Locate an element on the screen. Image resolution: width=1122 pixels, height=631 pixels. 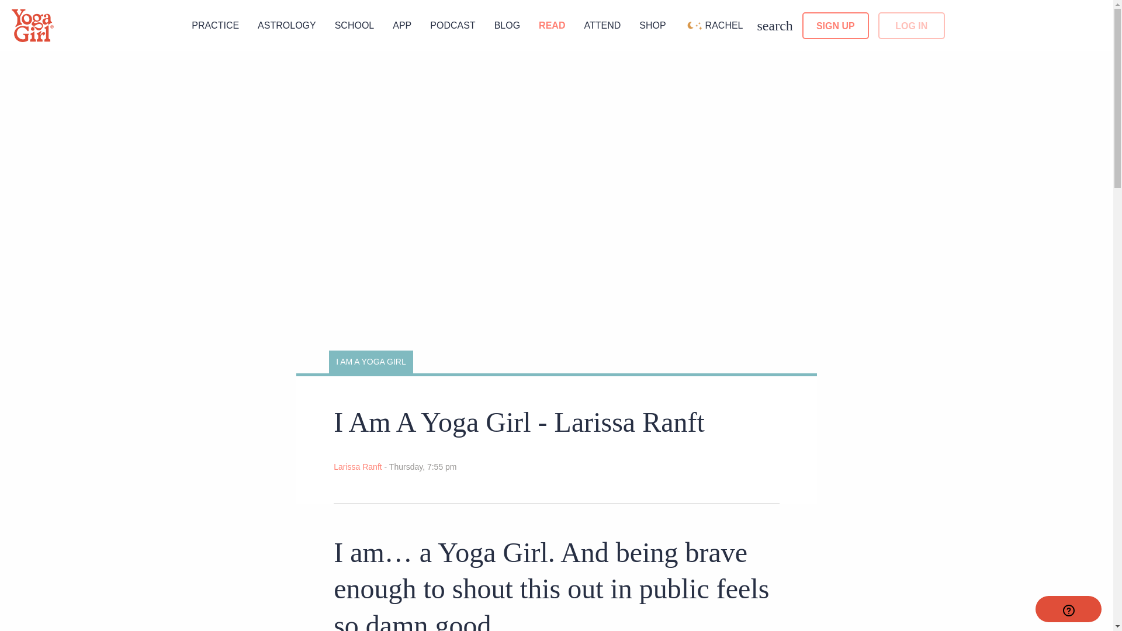
PODCAST is located at coordinates (452, 25).